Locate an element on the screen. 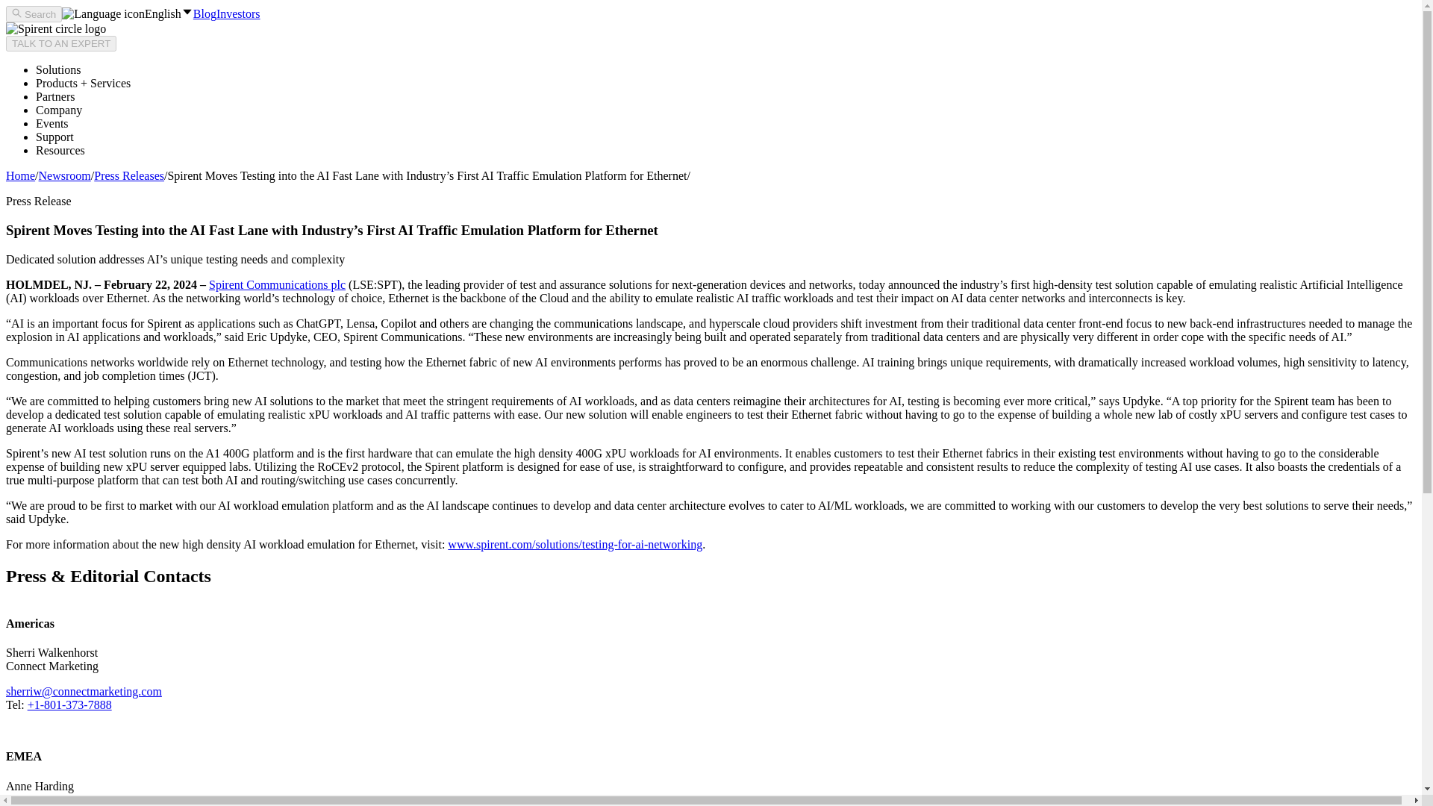  Press Releases is located at coordinates (129, 175).